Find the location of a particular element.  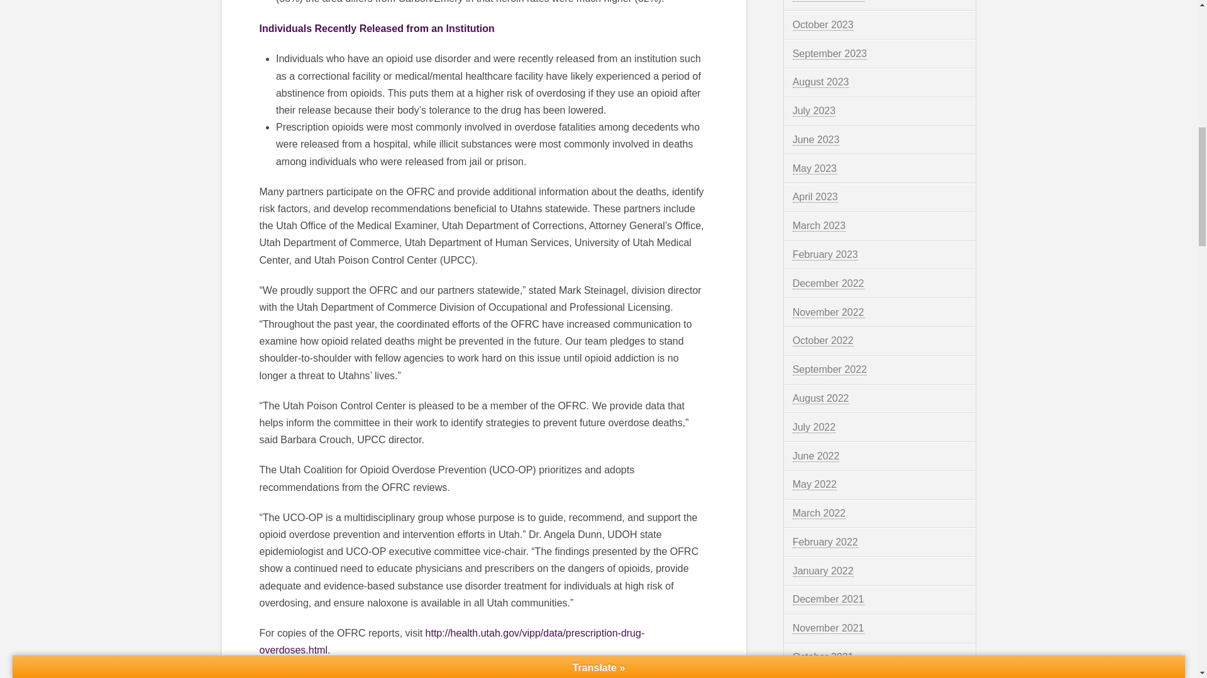

July 2023 is located at coordinates (815, 110).